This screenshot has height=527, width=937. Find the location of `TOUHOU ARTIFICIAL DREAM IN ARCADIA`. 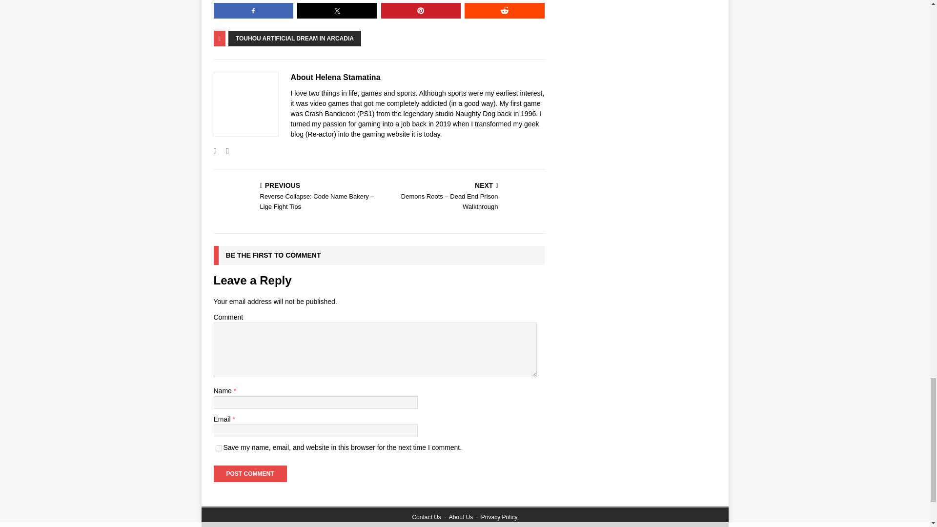

TOUHOU ARTIFICIAL DREAM IN ARCADIA is located at coordinates (295, 38).